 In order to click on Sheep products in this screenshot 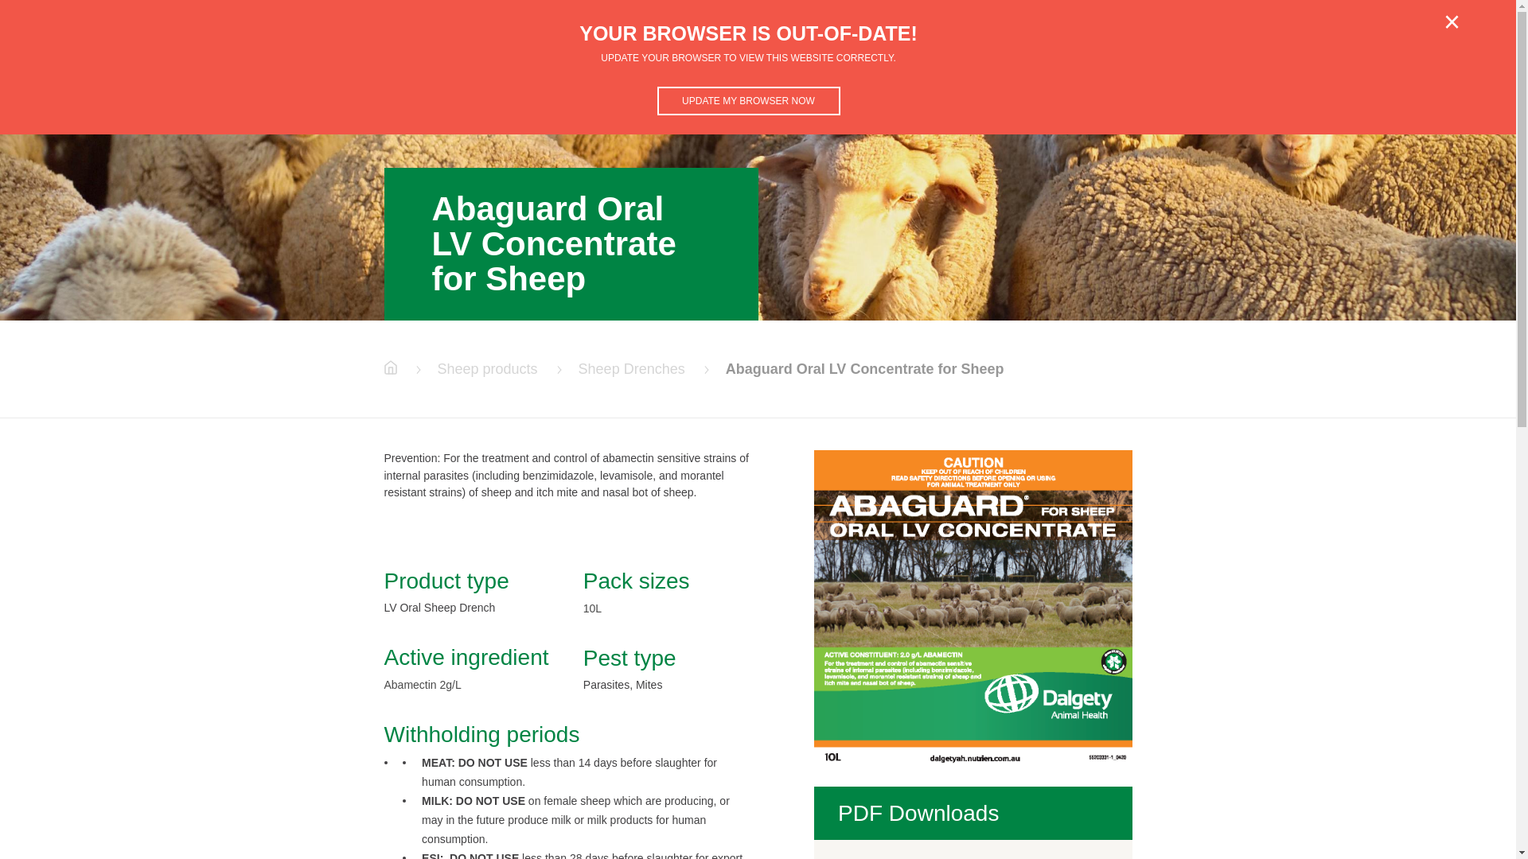, I will do `click(488, 369)`.